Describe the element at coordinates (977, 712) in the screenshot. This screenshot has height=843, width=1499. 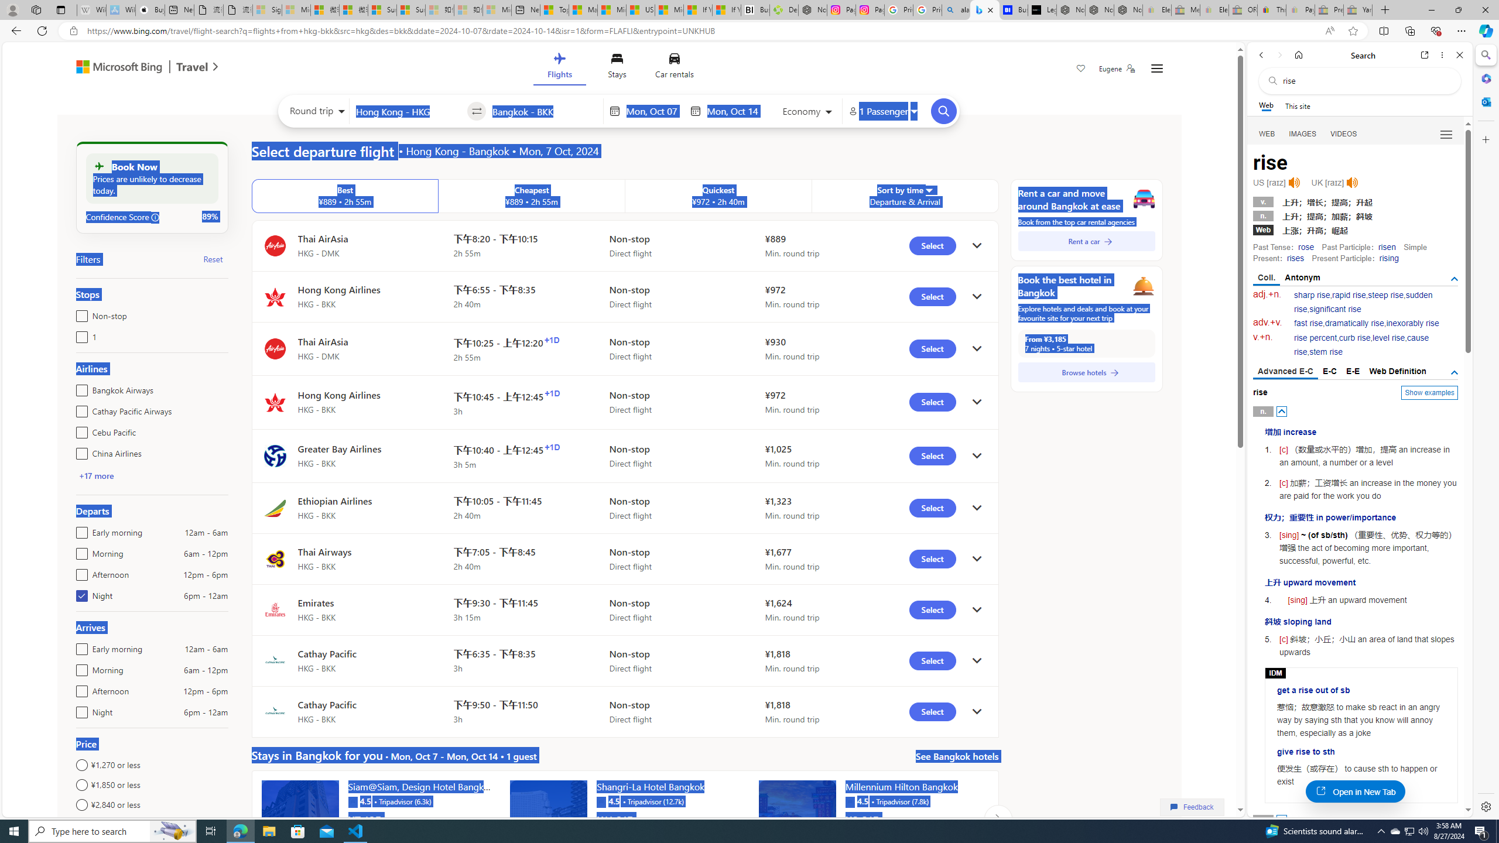
I see `click to get details` at that location.